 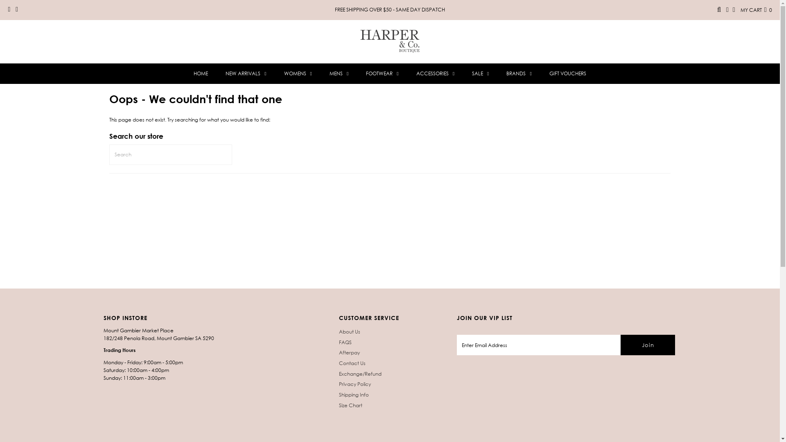 I want to click on Afterpay, so click(x=350, y=353).